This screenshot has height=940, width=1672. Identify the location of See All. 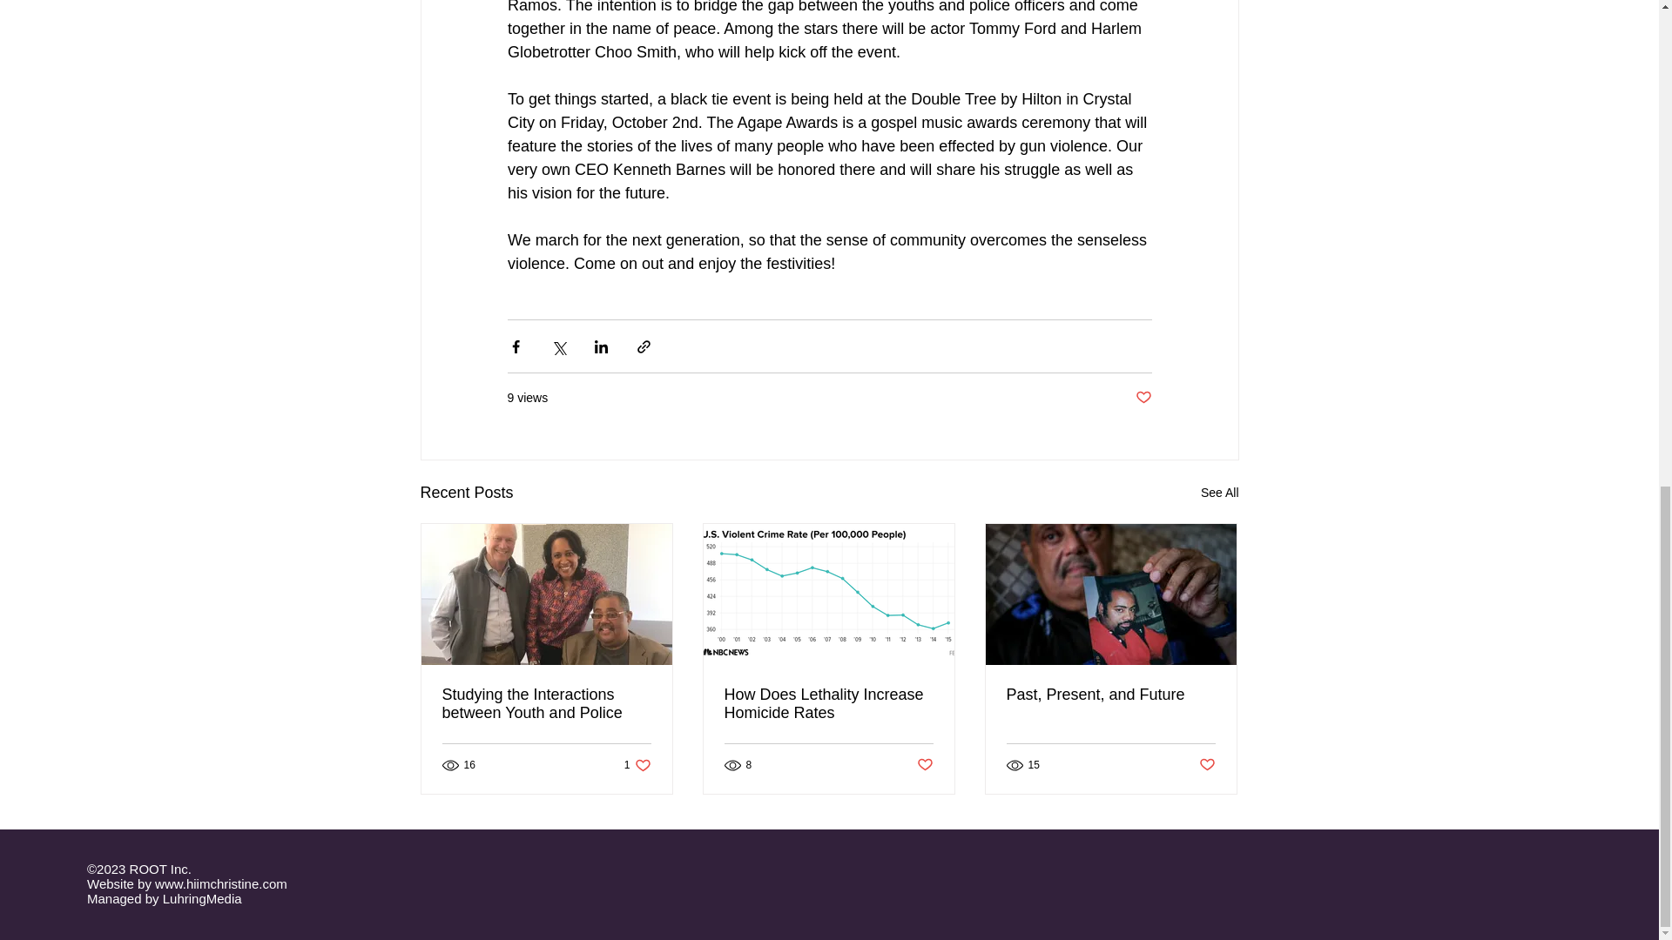
(637, 765).